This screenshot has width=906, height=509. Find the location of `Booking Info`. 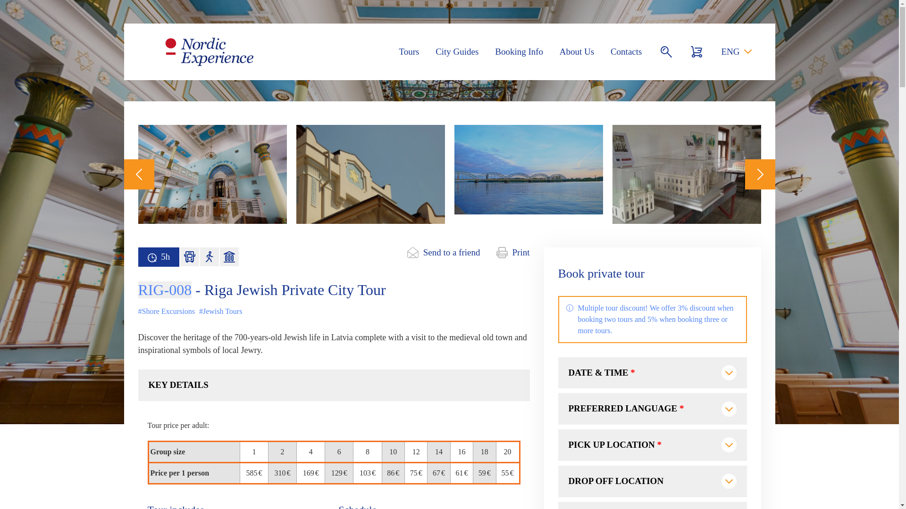

Booking Info is located at coordinates (519, 51).